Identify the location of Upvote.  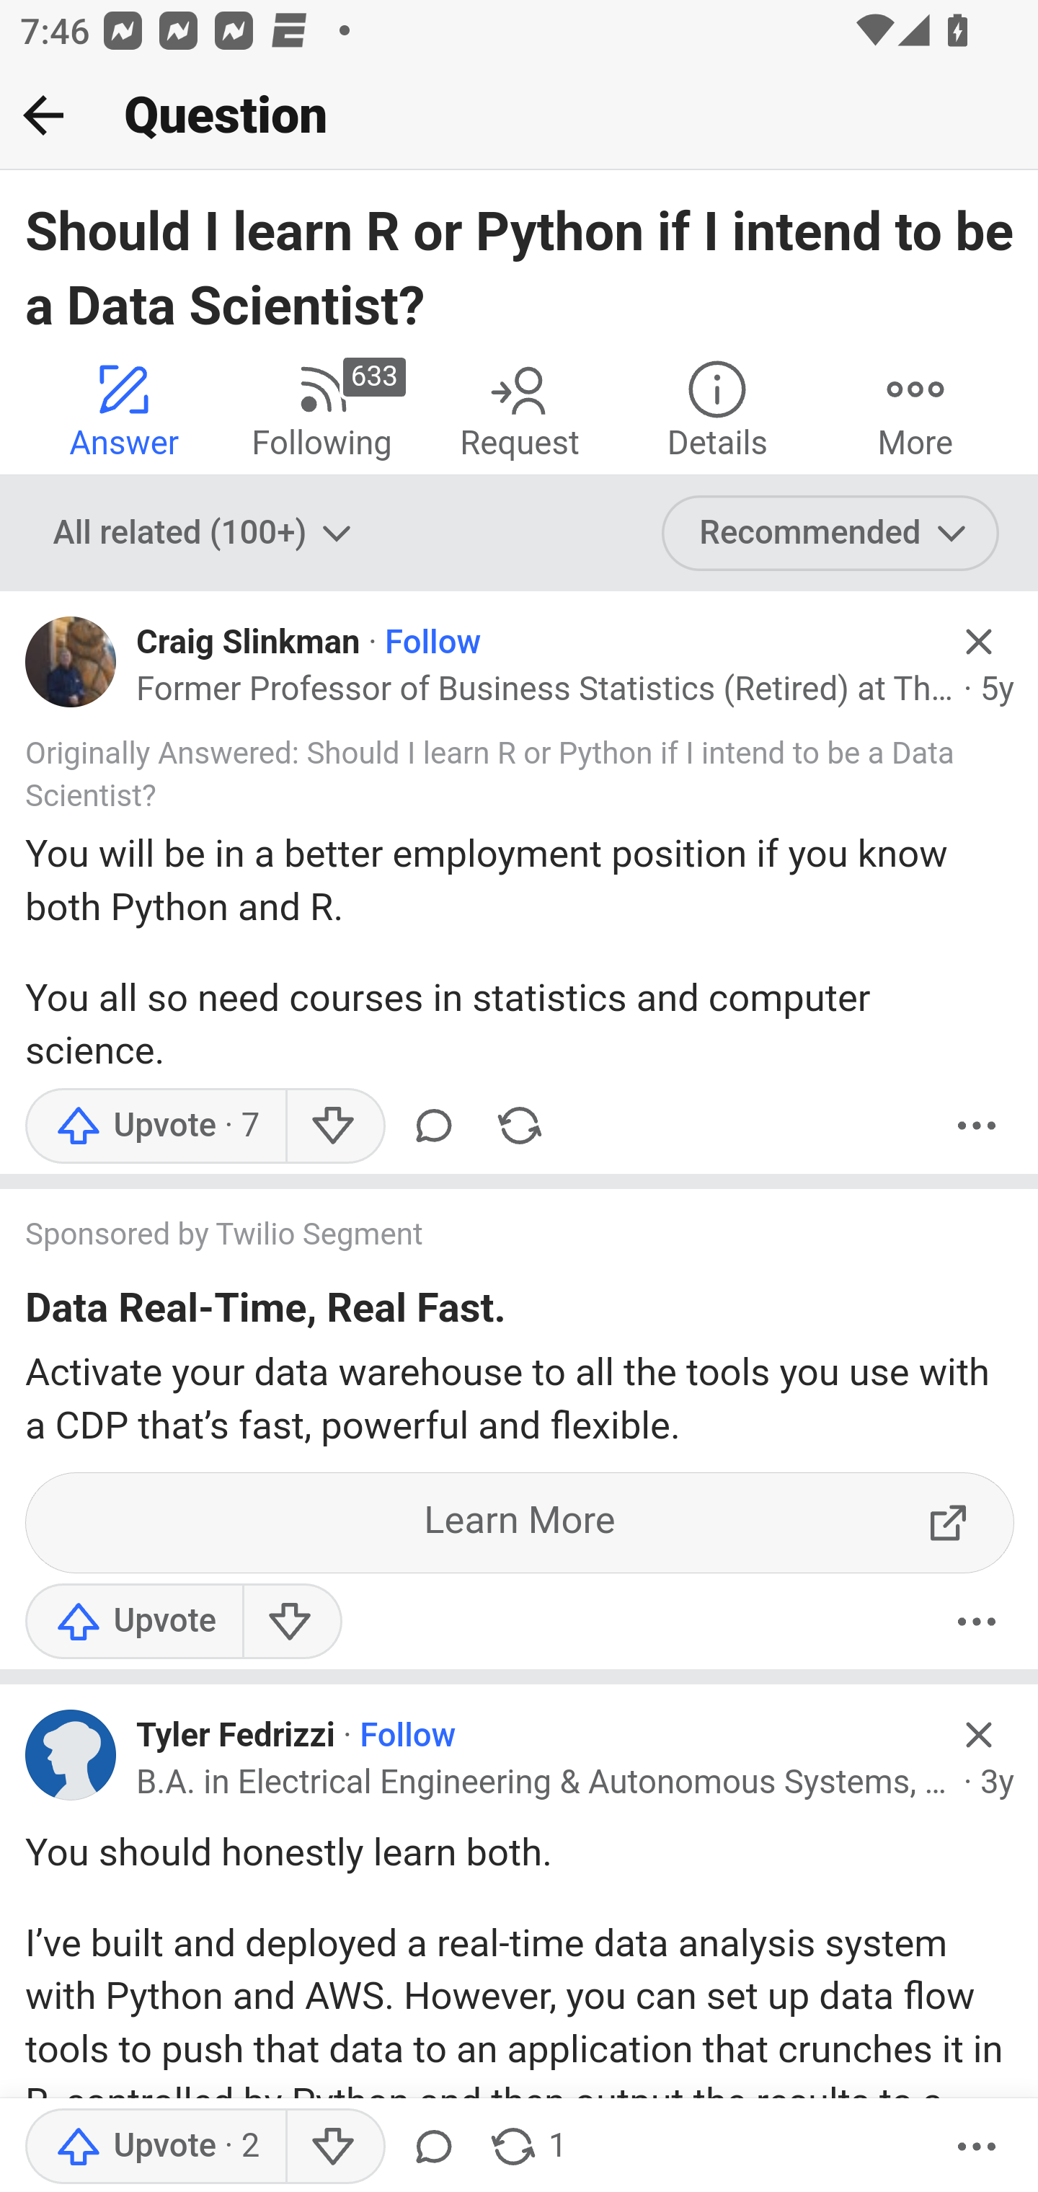
(156, 2147).